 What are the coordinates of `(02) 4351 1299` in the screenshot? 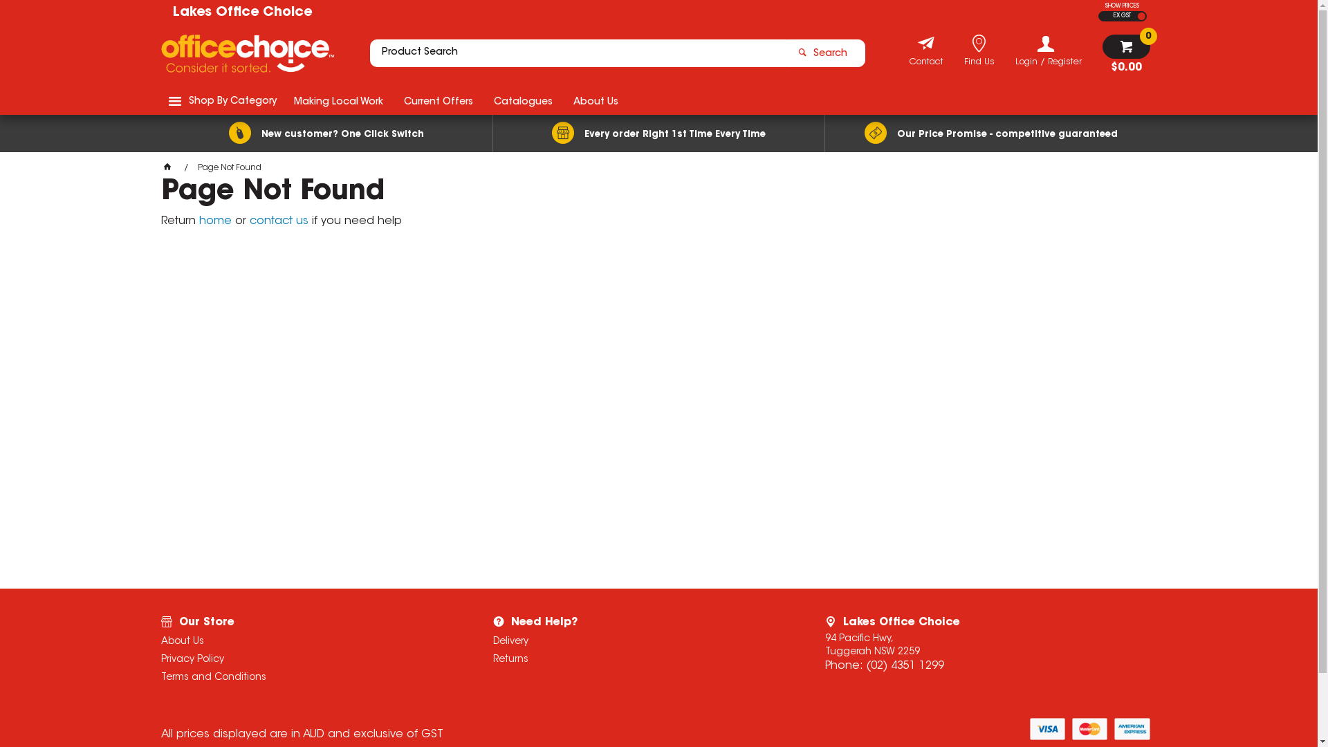 It's located at (905, 666).